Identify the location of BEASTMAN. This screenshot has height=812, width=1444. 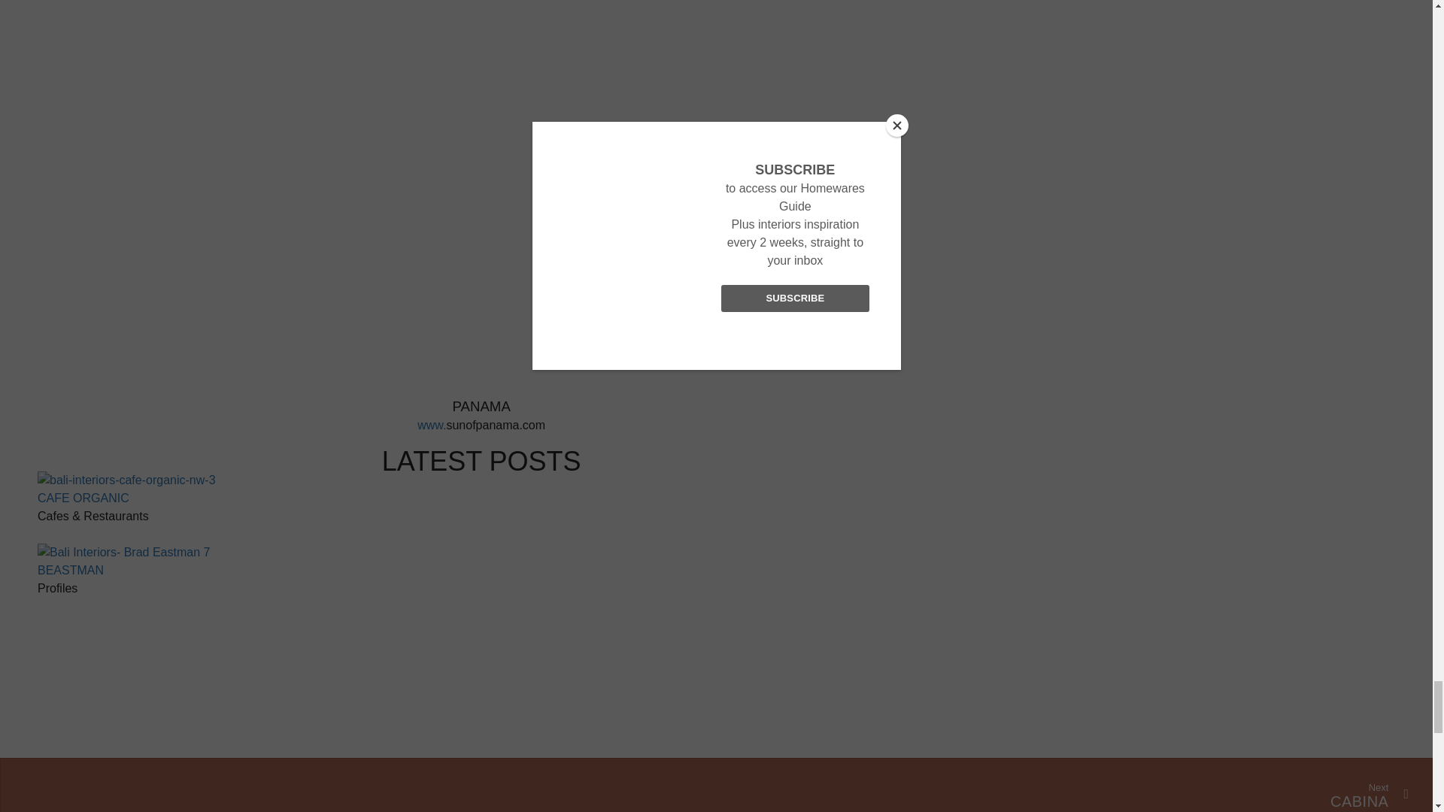
(71, 570).